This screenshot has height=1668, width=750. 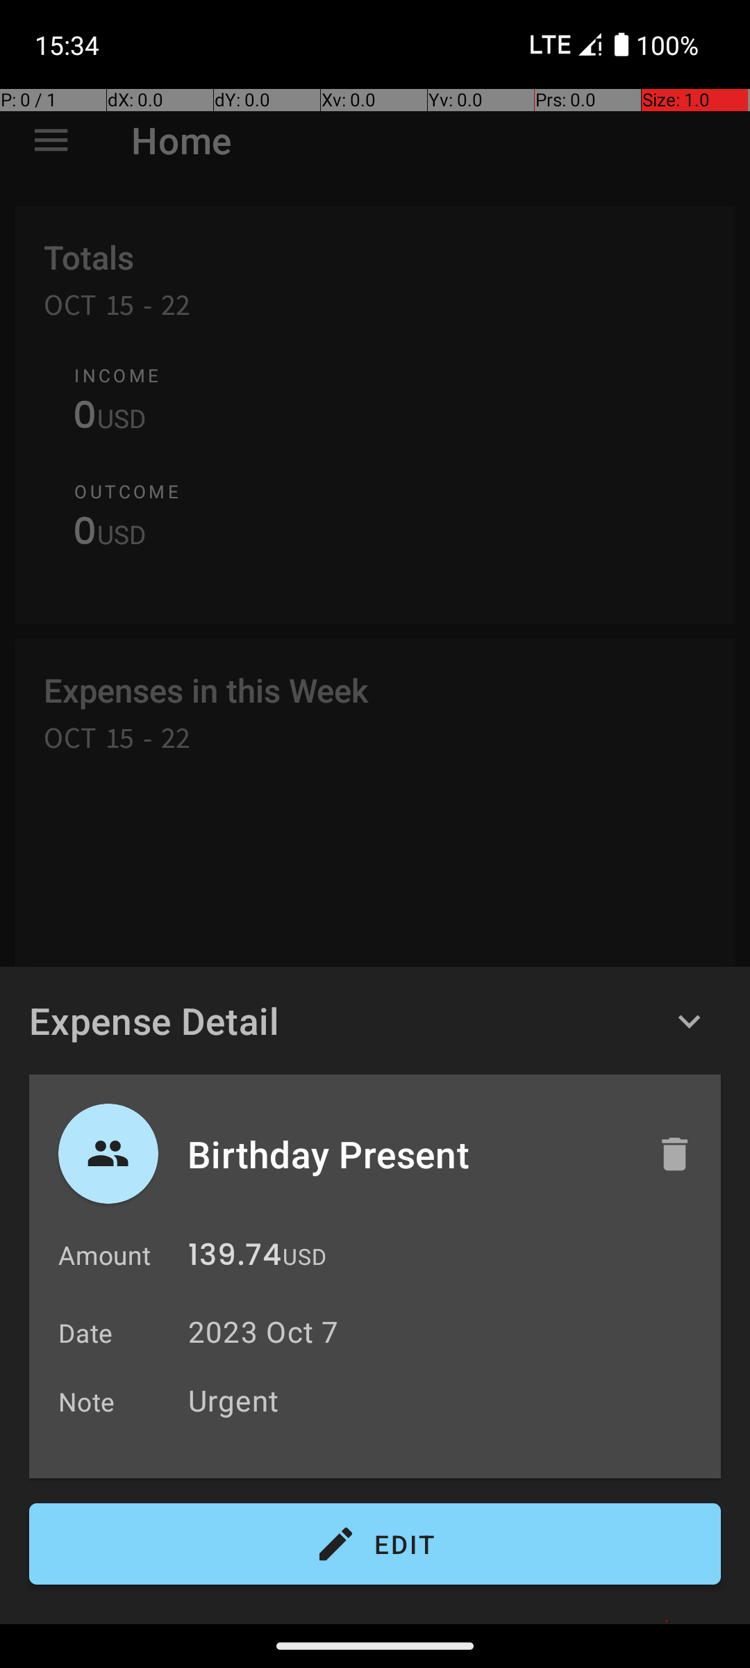 What do you see at coordinates (447, 1400) in the screenshot?
I see `Urgent` at bounding box center [447, 1400].